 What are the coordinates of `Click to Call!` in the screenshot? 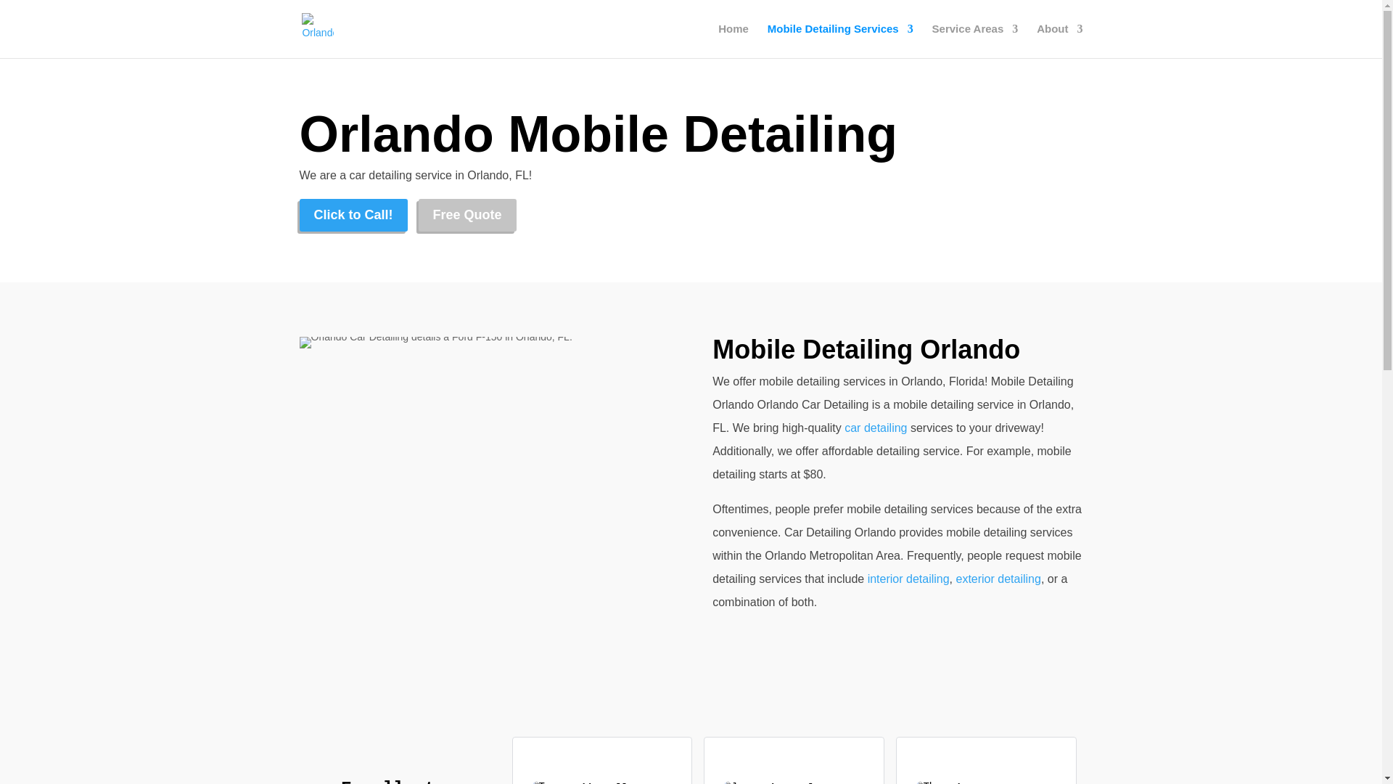 It's located at (353, 215).